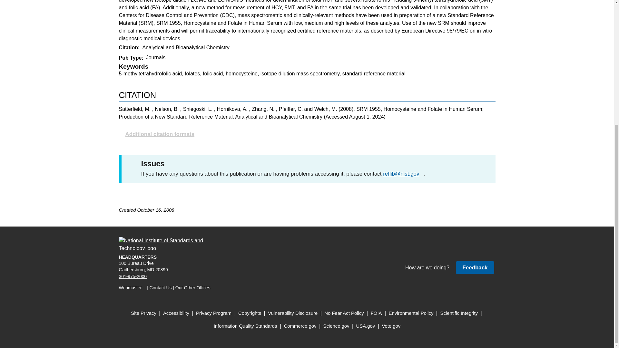 This screenshot has width=619, height=348. What do you see at coordinates (133, 276) in the screenshot?
I see `301-975-2000` at bounding box center [133, 276].